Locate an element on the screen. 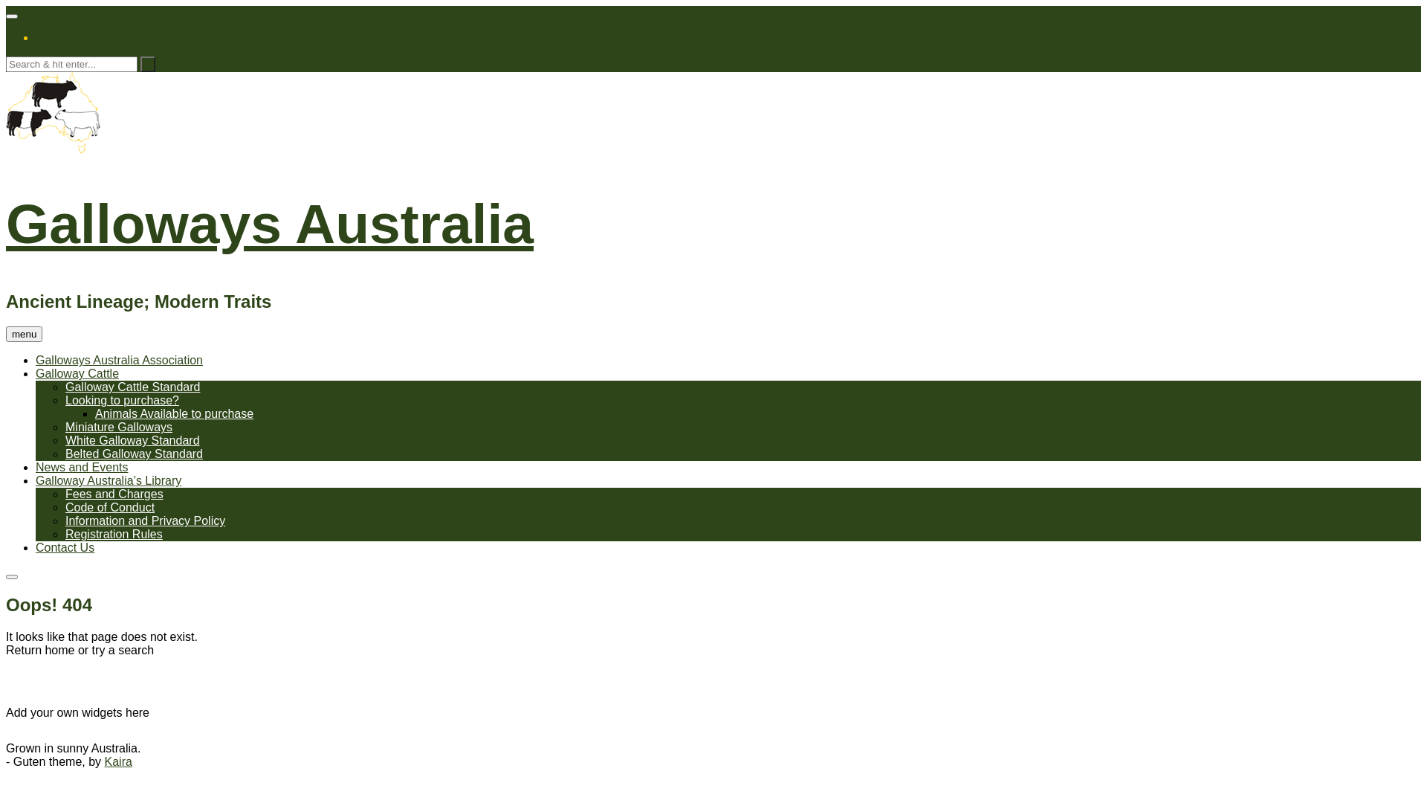  News and Events is located at coordinates (82, 467).